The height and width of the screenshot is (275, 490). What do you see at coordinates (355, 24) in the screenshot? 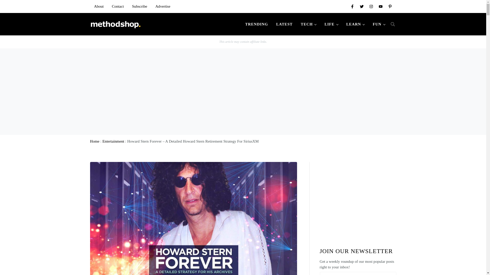
I see `LEARN` at bounding box center [355, 24].